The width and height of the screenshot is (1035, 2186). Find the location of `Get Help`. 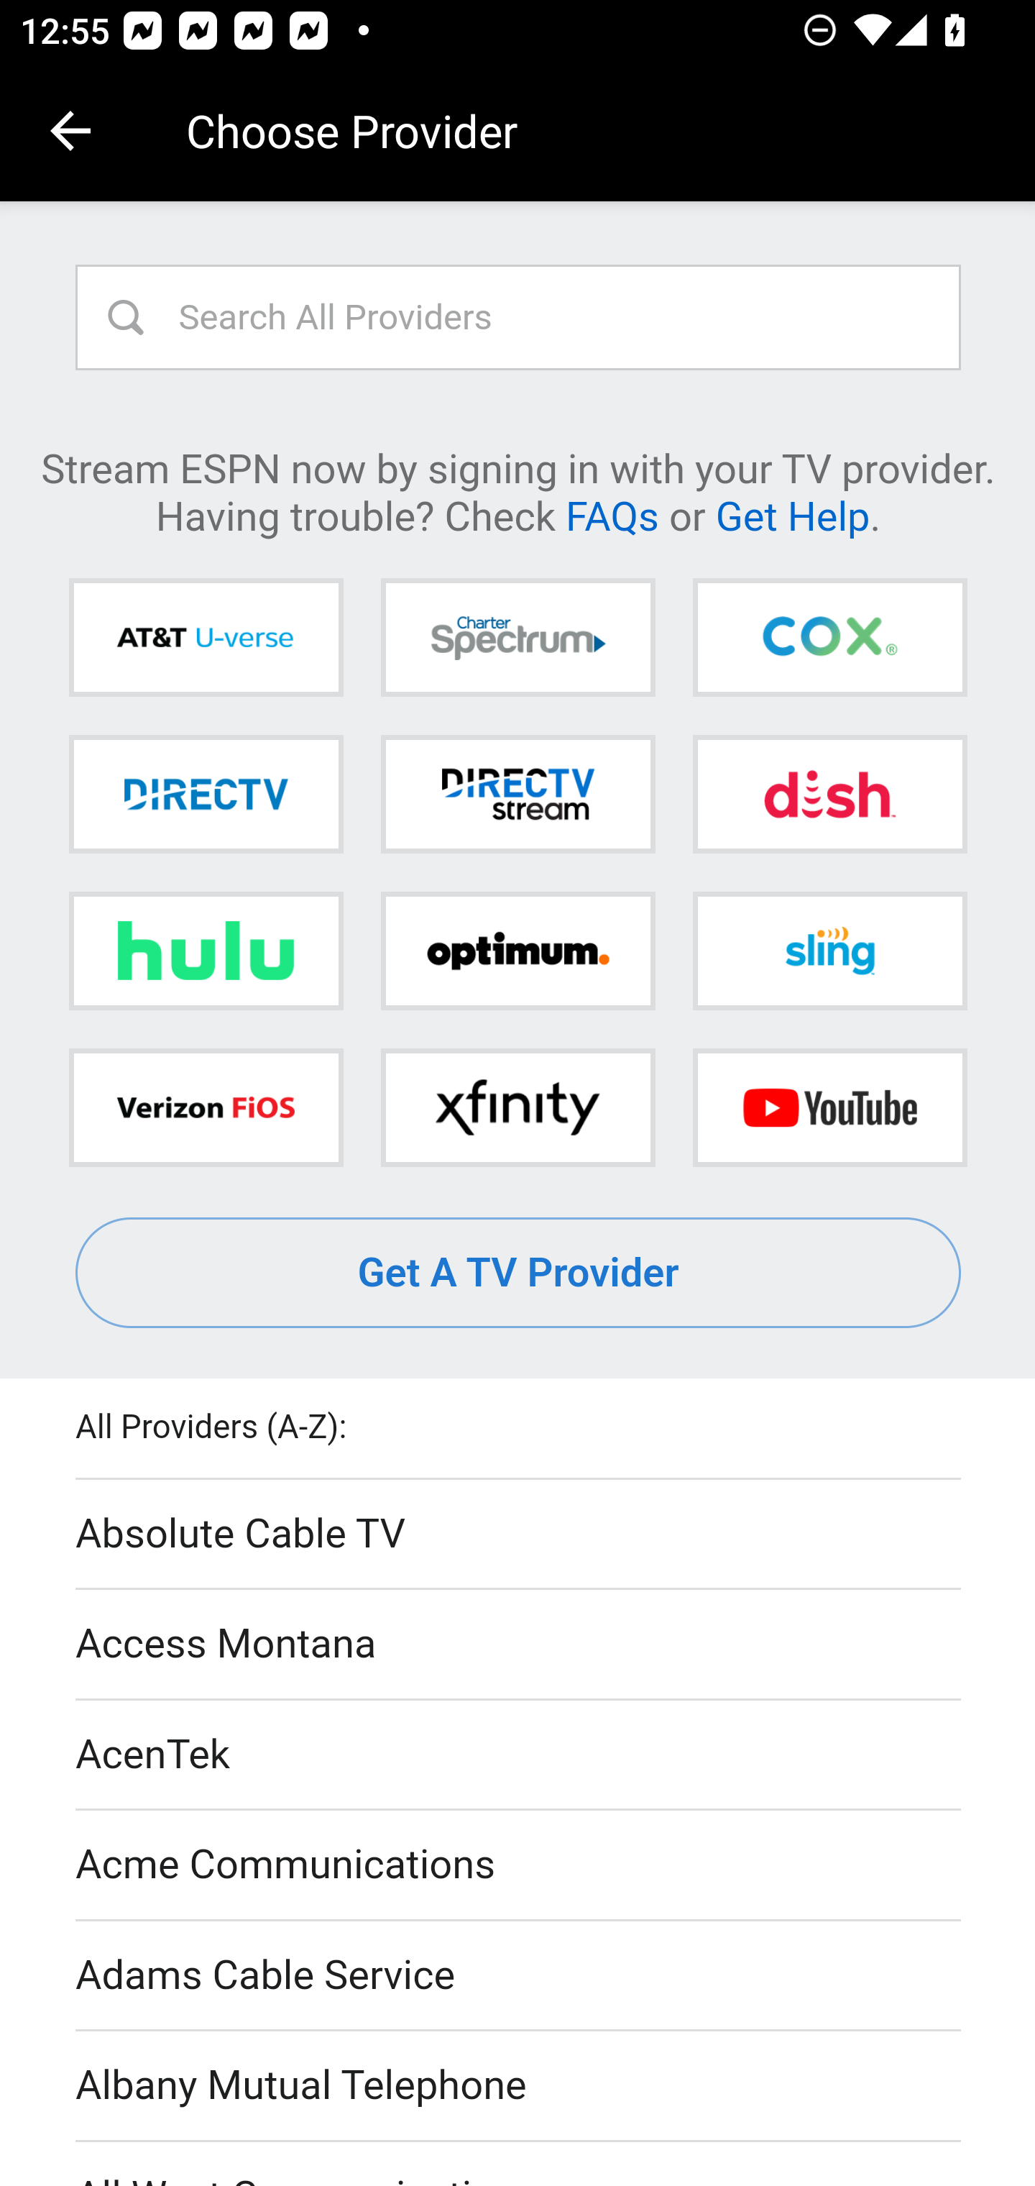

Get Help is located at coordinates (793, 514).